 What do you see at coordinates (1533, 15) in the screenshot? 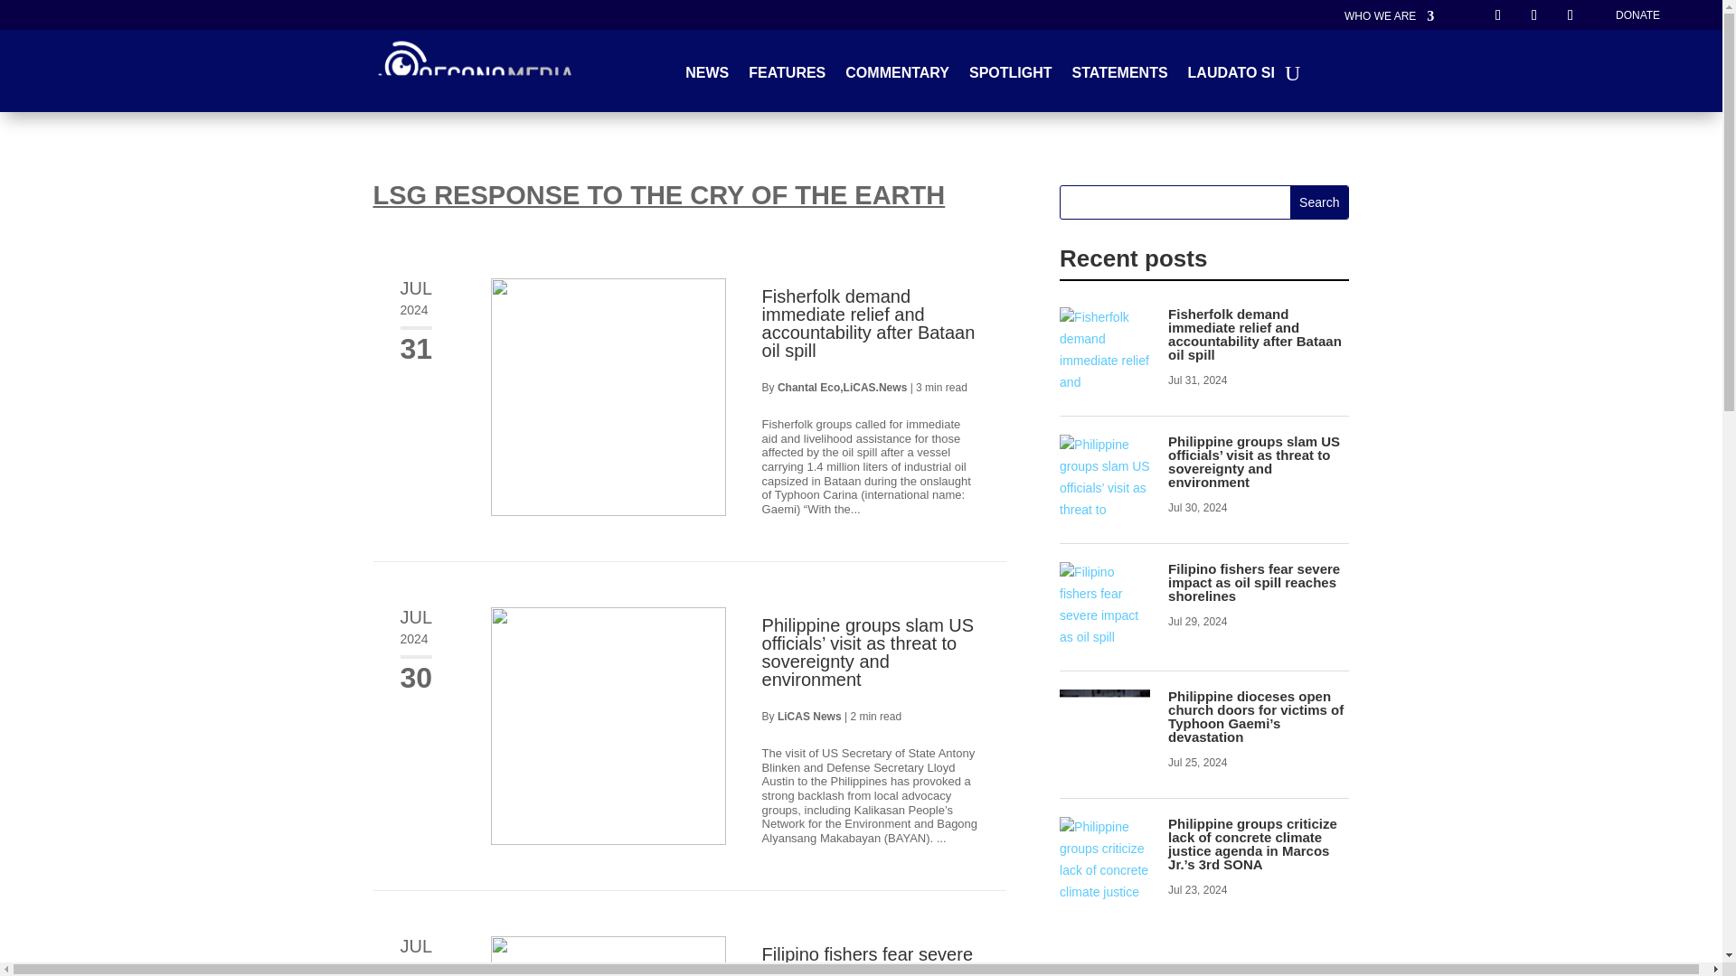
I see `Follow on Twitter` at bounding box center [1533, 15].